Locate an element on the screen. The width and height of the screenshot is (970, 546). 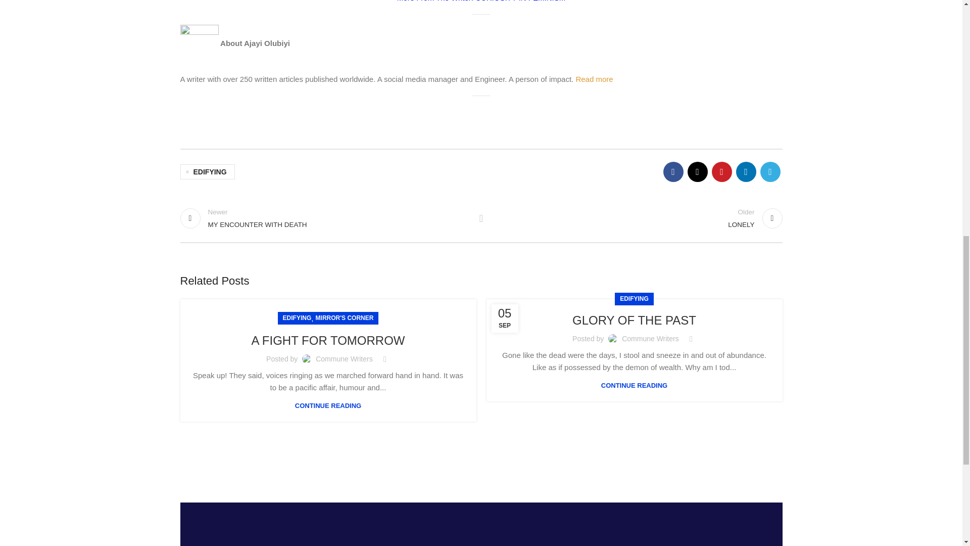
Back to list is located at coordinates (481, 1).